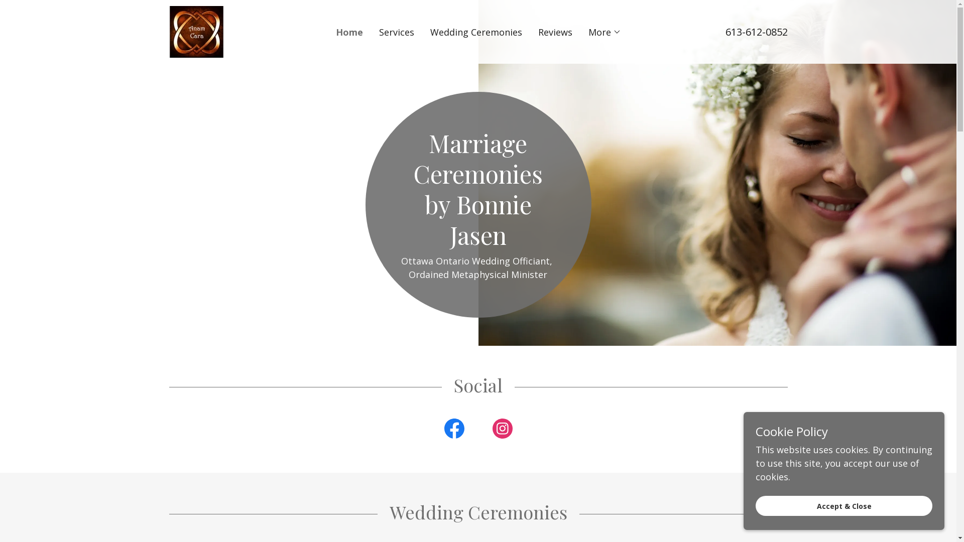 This screenshot has height=542, width=964. I want to click on Wedding Ceremonies, so click(476, 32).